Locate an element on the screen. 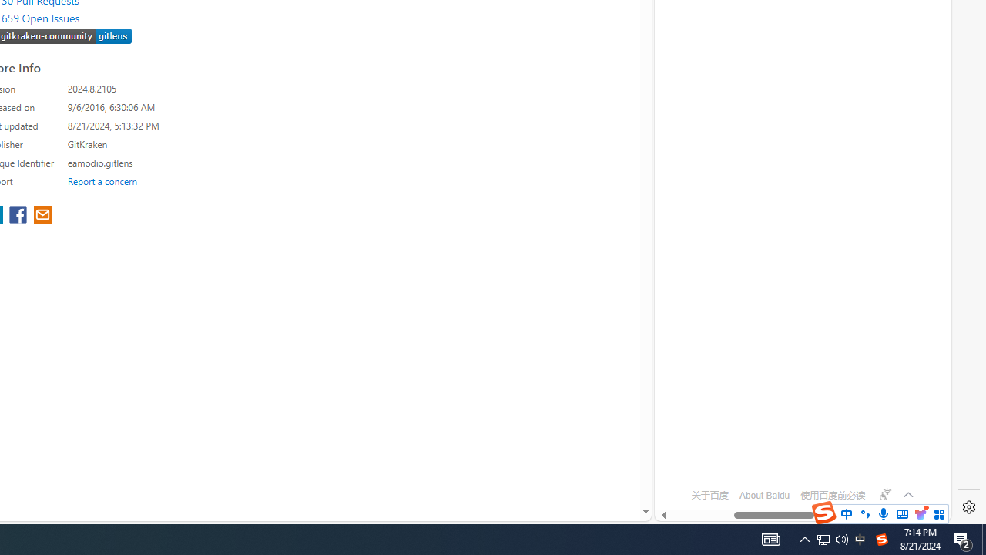 This screenshot has height=555, width=986. share extension on facebook is located at coordinates (20, 216).